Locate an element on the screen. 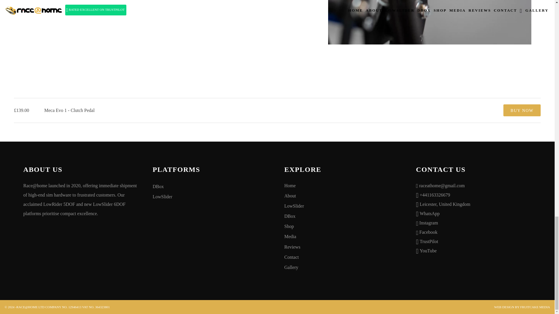 Image resolution: width=559 pixels, height=314 pixels. Call now is located at coordinates (435, 195).